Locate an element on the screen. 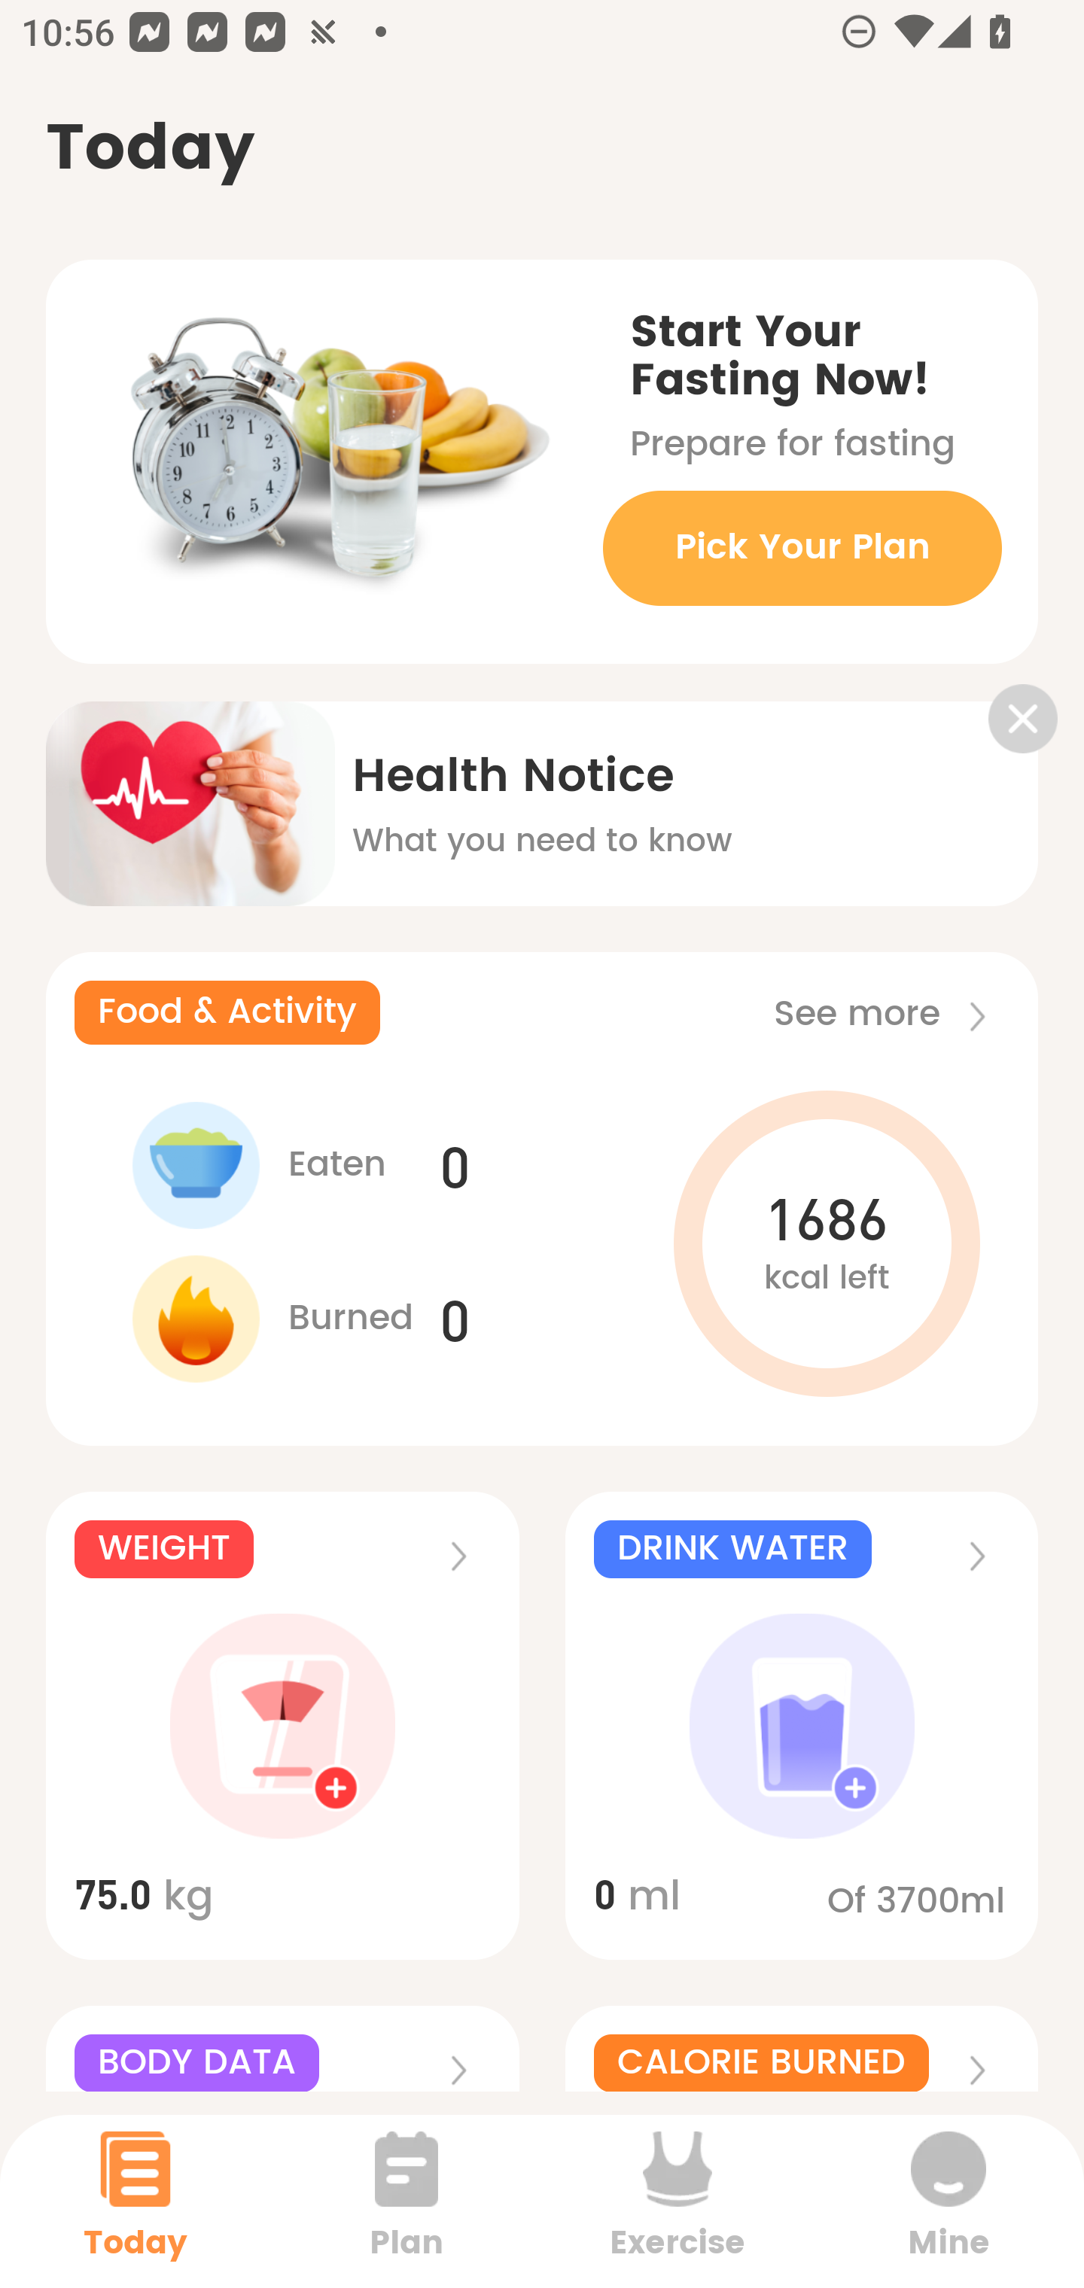  BODY DATA is located at coordinates (282, 2049).